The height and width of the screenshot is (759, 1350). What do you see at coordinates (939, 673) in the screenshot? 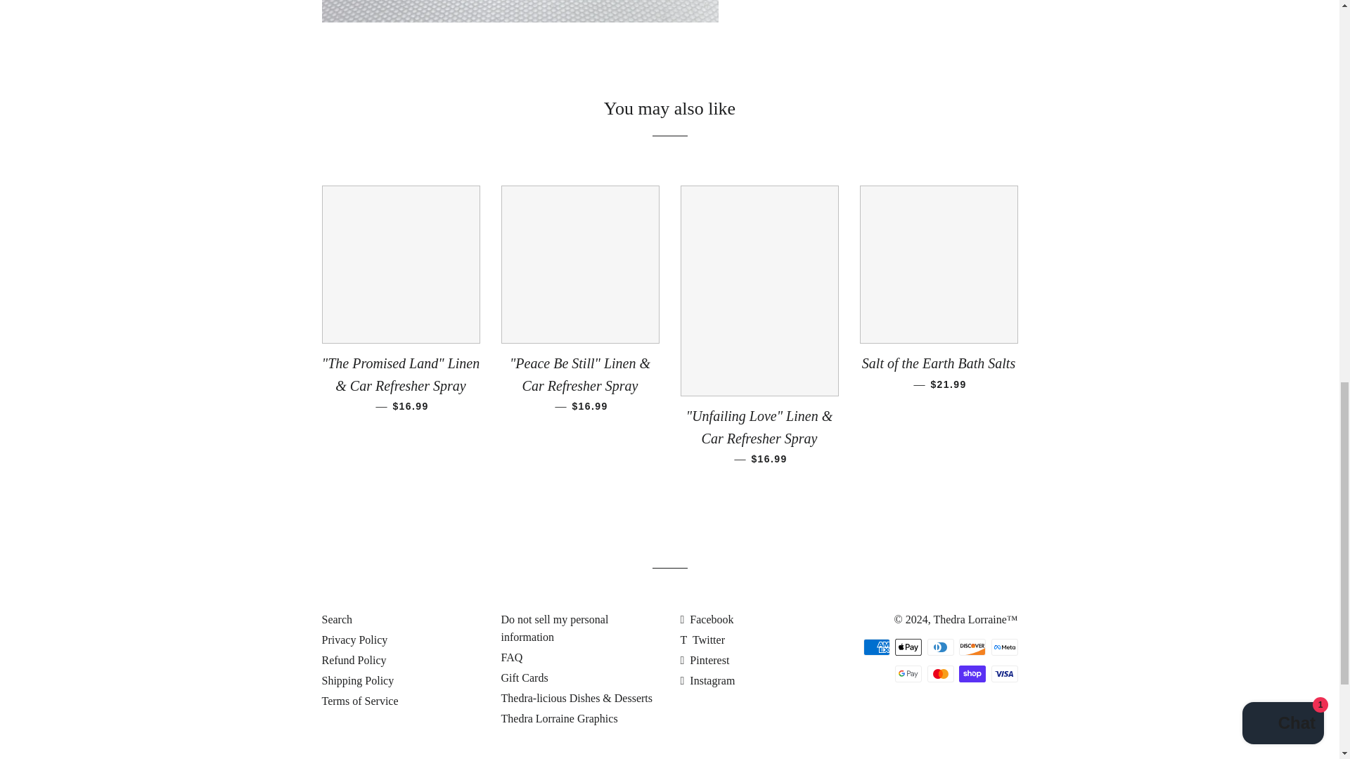
I see `Mastercard` at bounding box center [939, 673].